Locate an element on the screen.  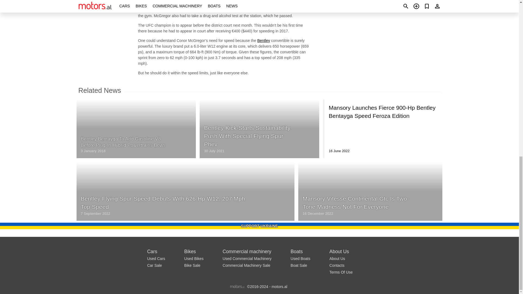
Commercial Machinery Sale is located at coordinates (246, 265).